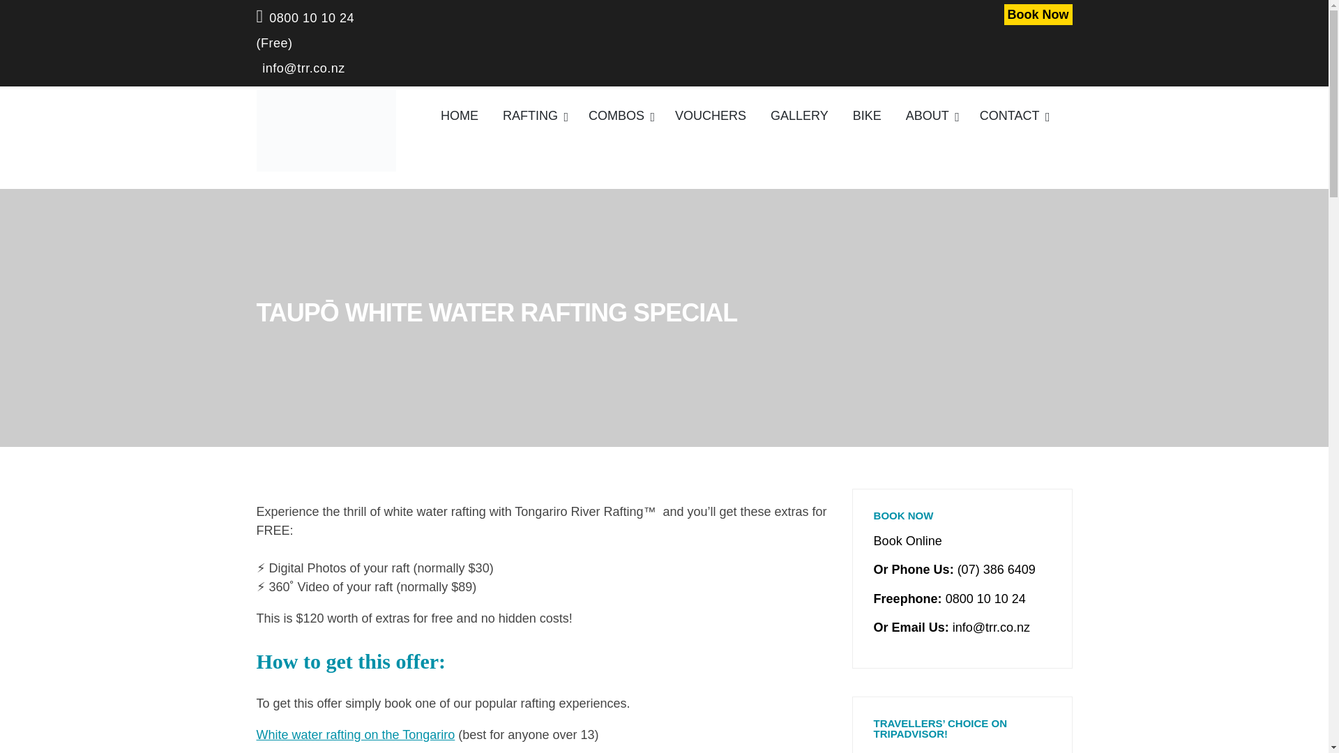 The height and width of the screenshot is (753, 1339). Describe the element at coordinates (930, 115) in the screenshot. I see `ABOUT` at that location.